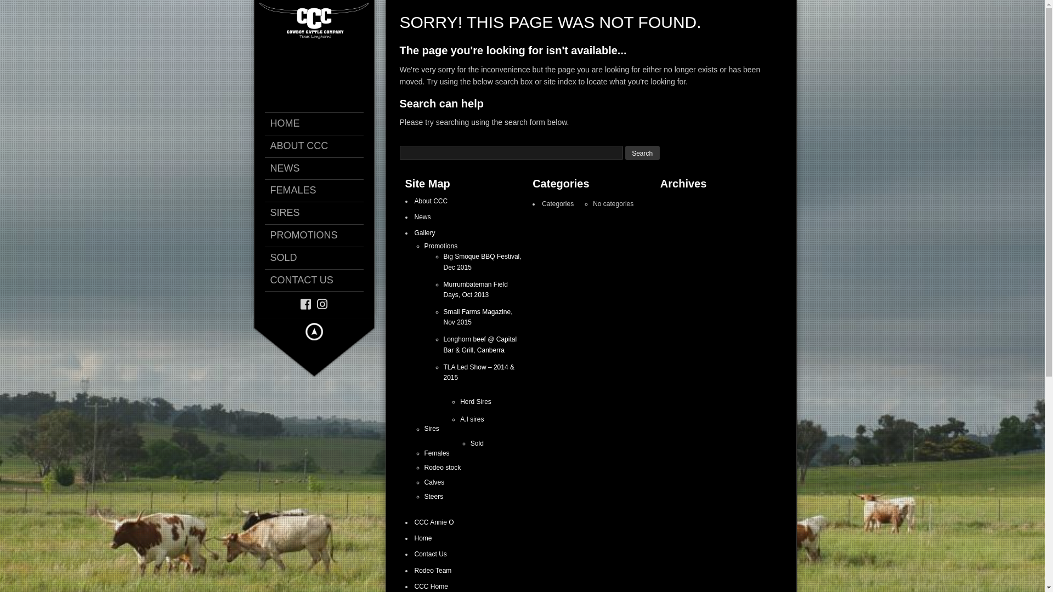 This screenshot has width=1053, height=592. I want to click on Rodeo Team, so click(433, 571).